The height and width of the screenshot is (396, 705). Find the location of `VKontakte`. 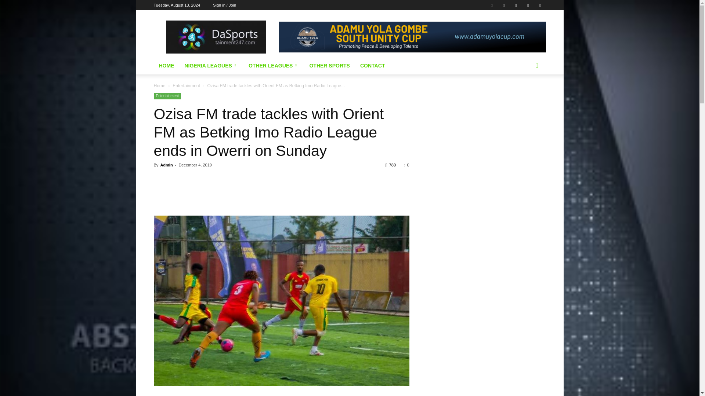

VKontakte is located at coordinates (528, 5).